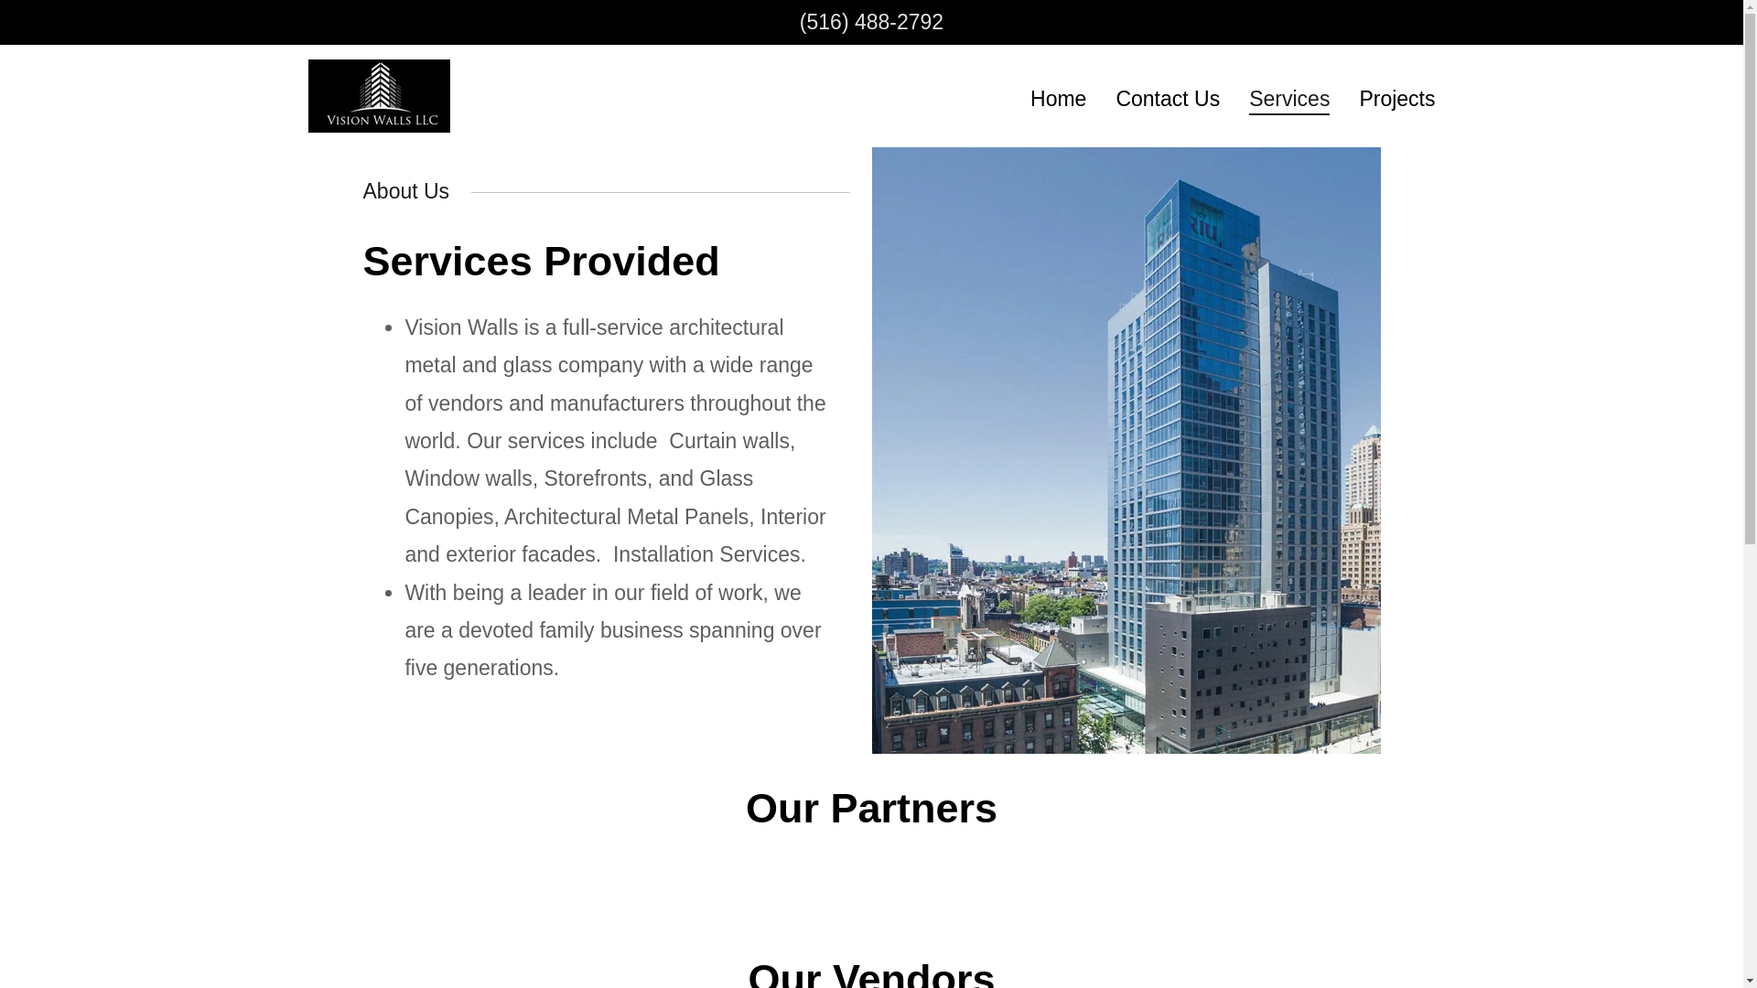  Describe the element at coordinates (1289, 102) in the screenshot. I see `Services` at that location.